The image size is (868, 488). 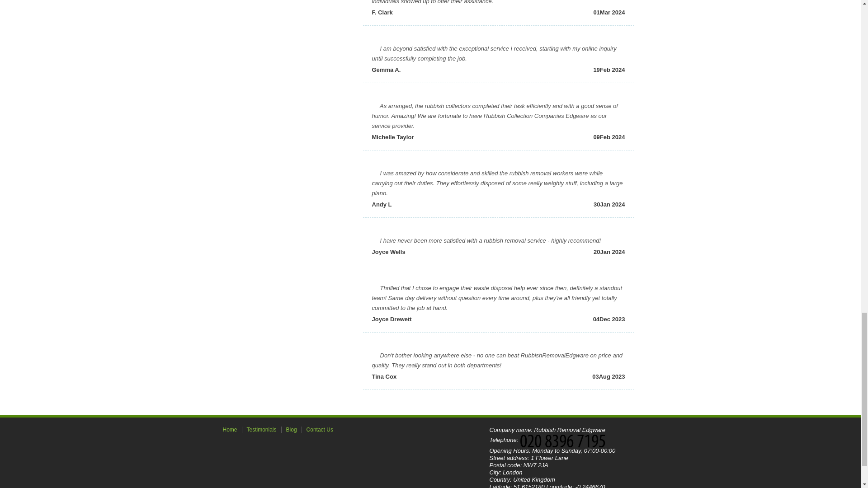 I want to click on Blog, so click(x=292, y=429).